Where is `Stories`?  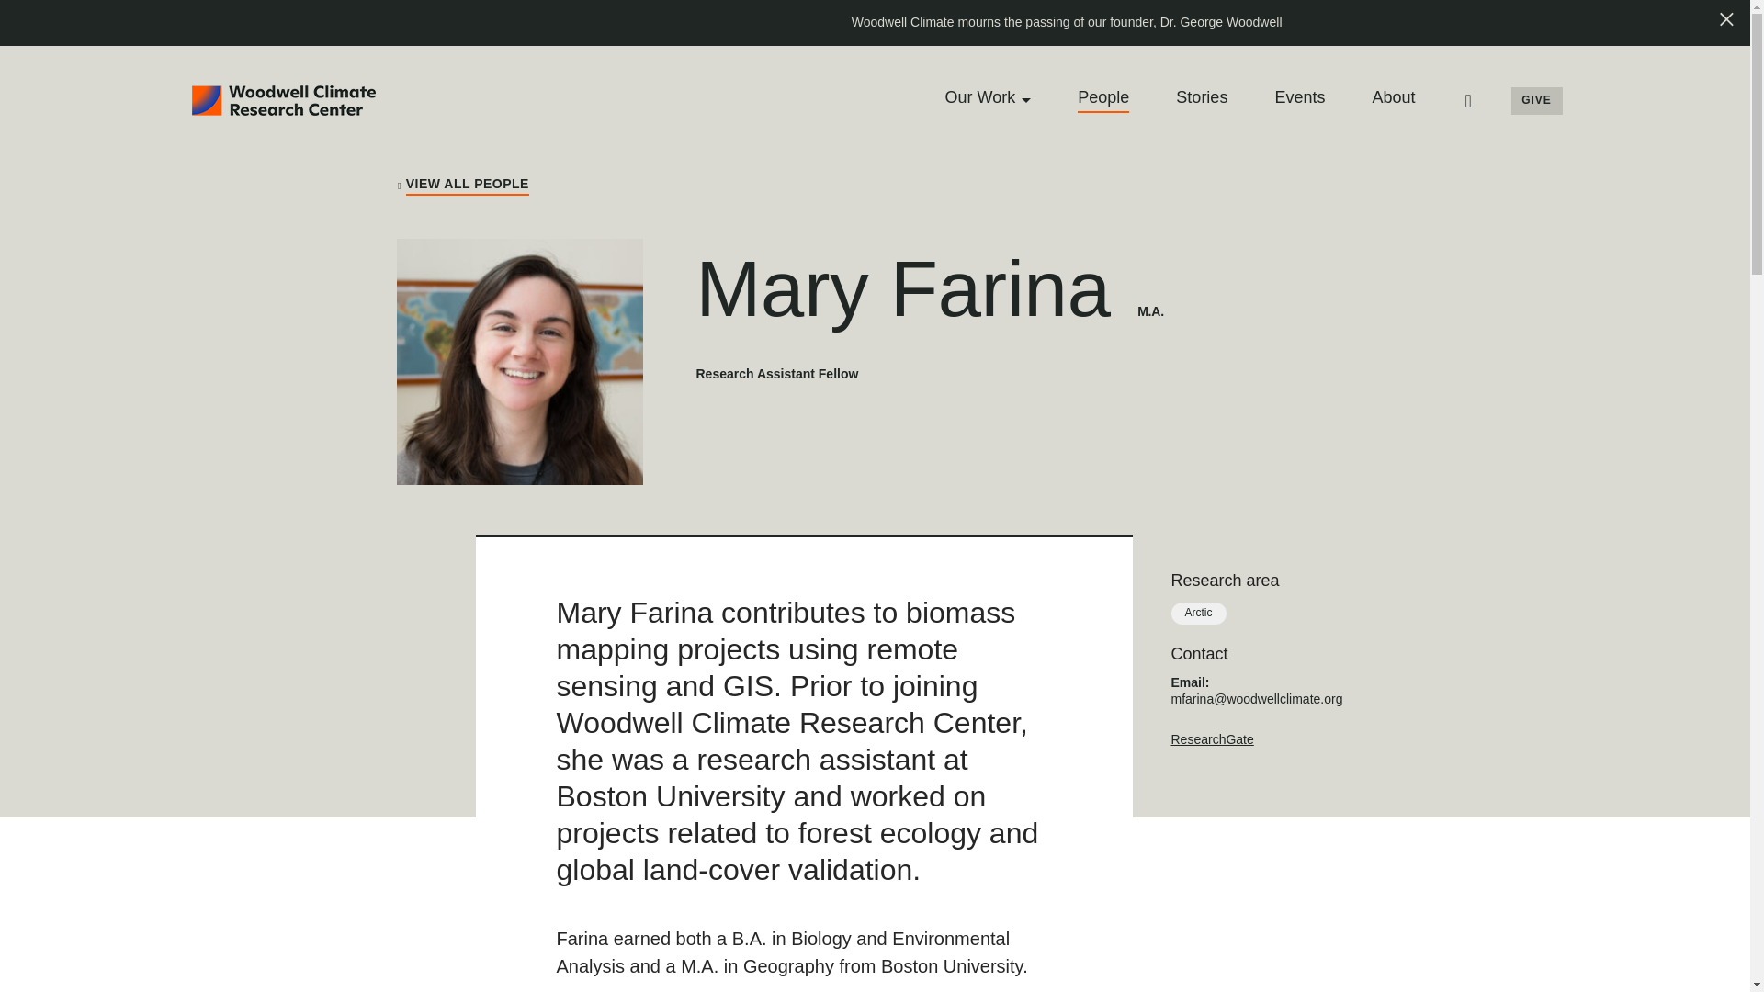
Stories is located at coordinates (1202, 97).